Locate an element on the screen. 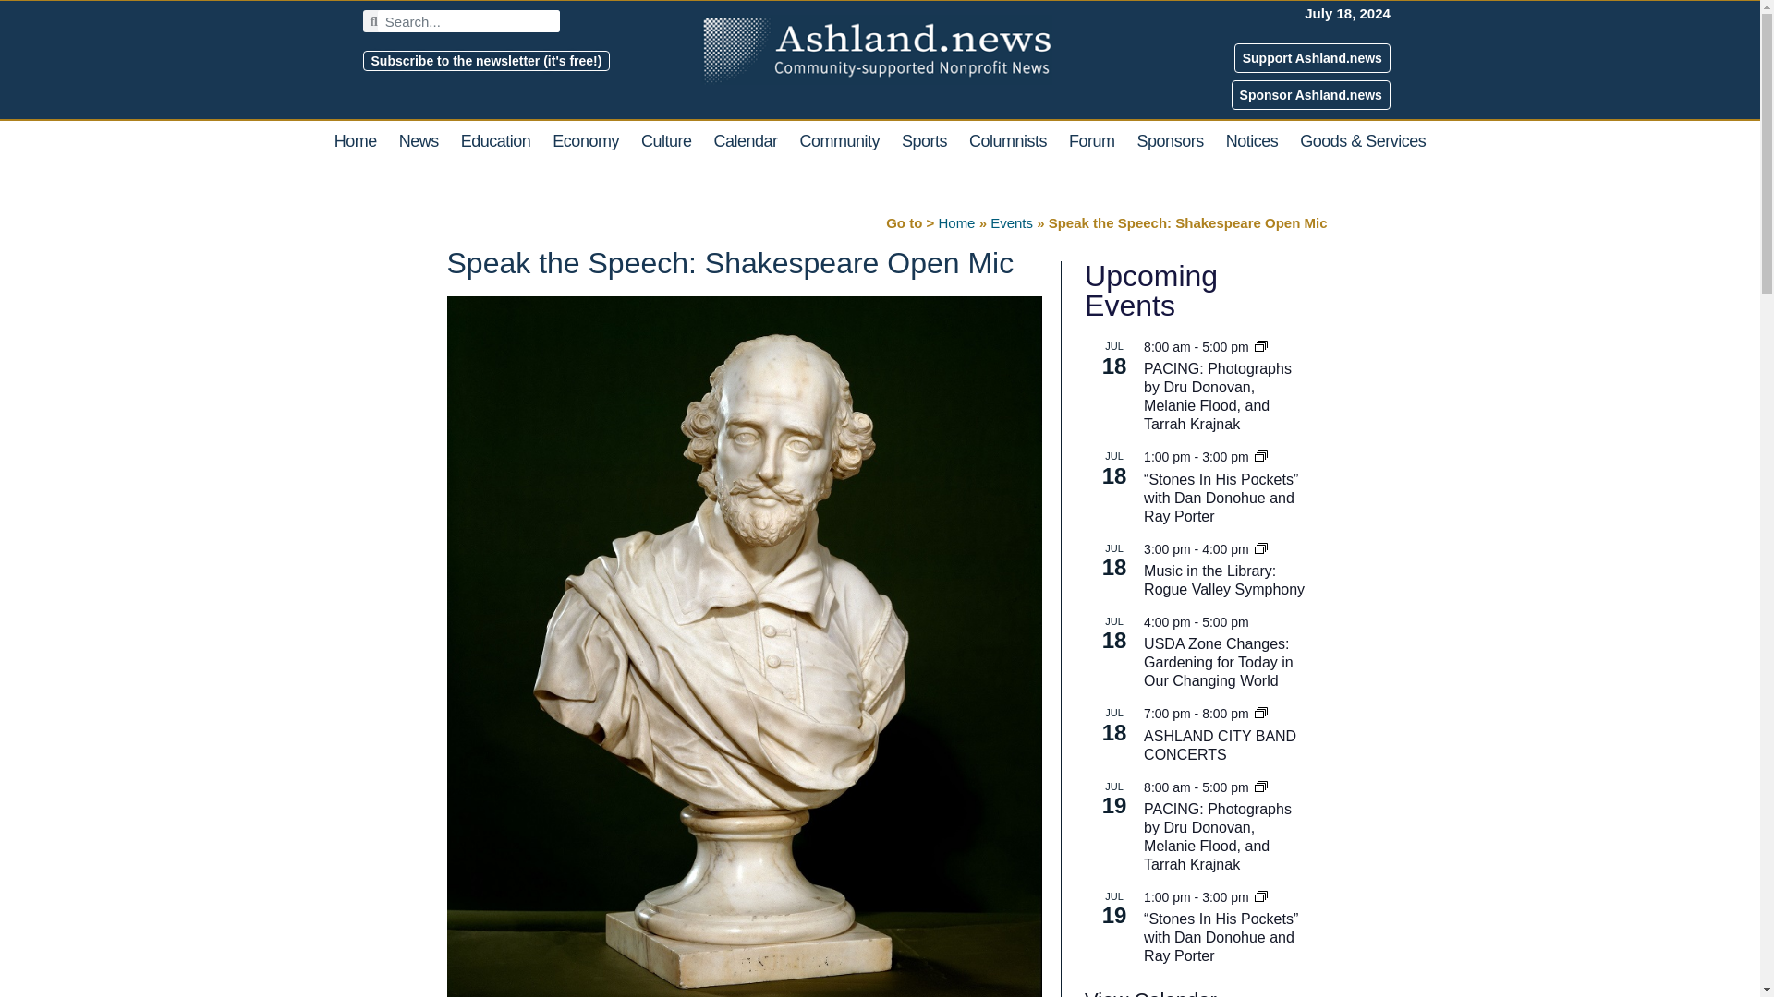 The width and height of the screenshot is (1774, 997). ASHLAND CITY BAND CONCERTS is located at coordinates (1220, 746).